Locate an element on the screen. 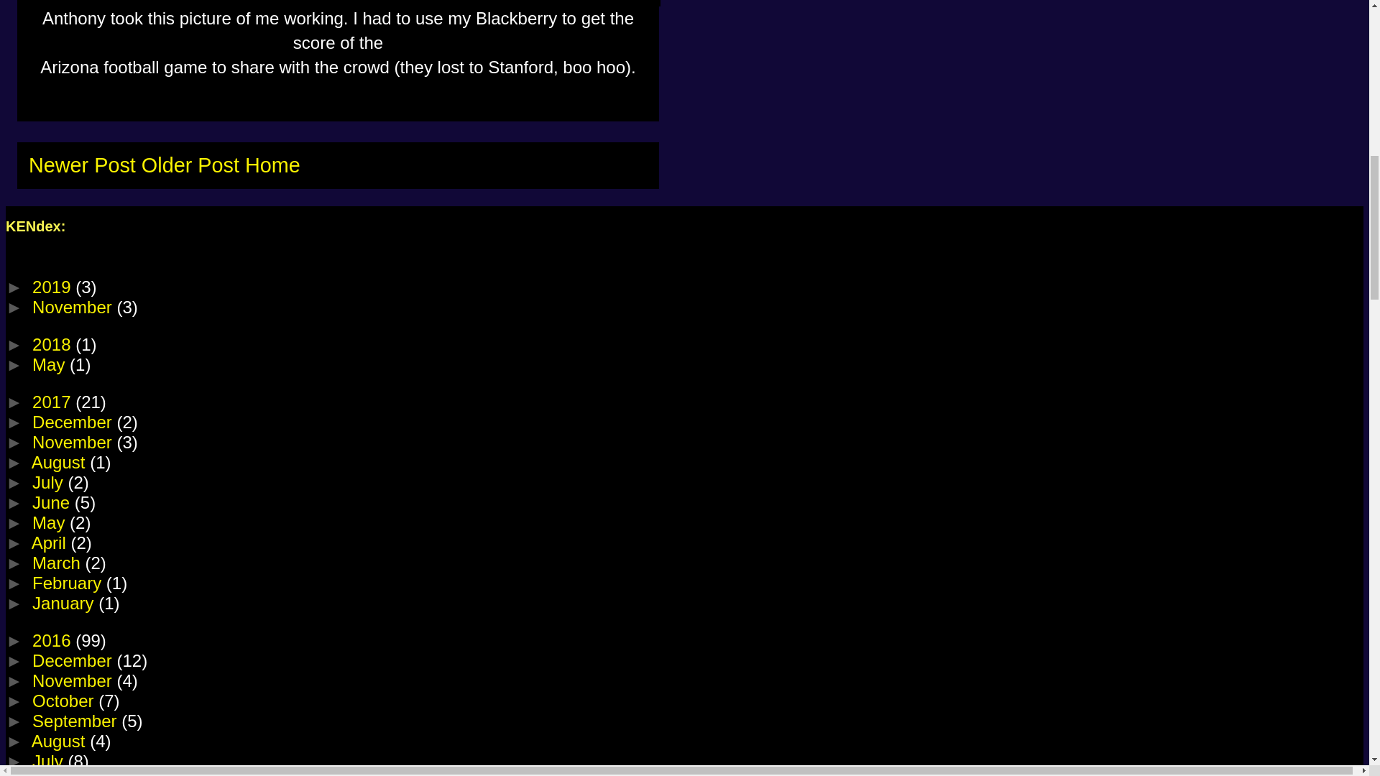 The width and height of the screenshot is (1380, 776). Newer Post is located at coordinates (82, 165).